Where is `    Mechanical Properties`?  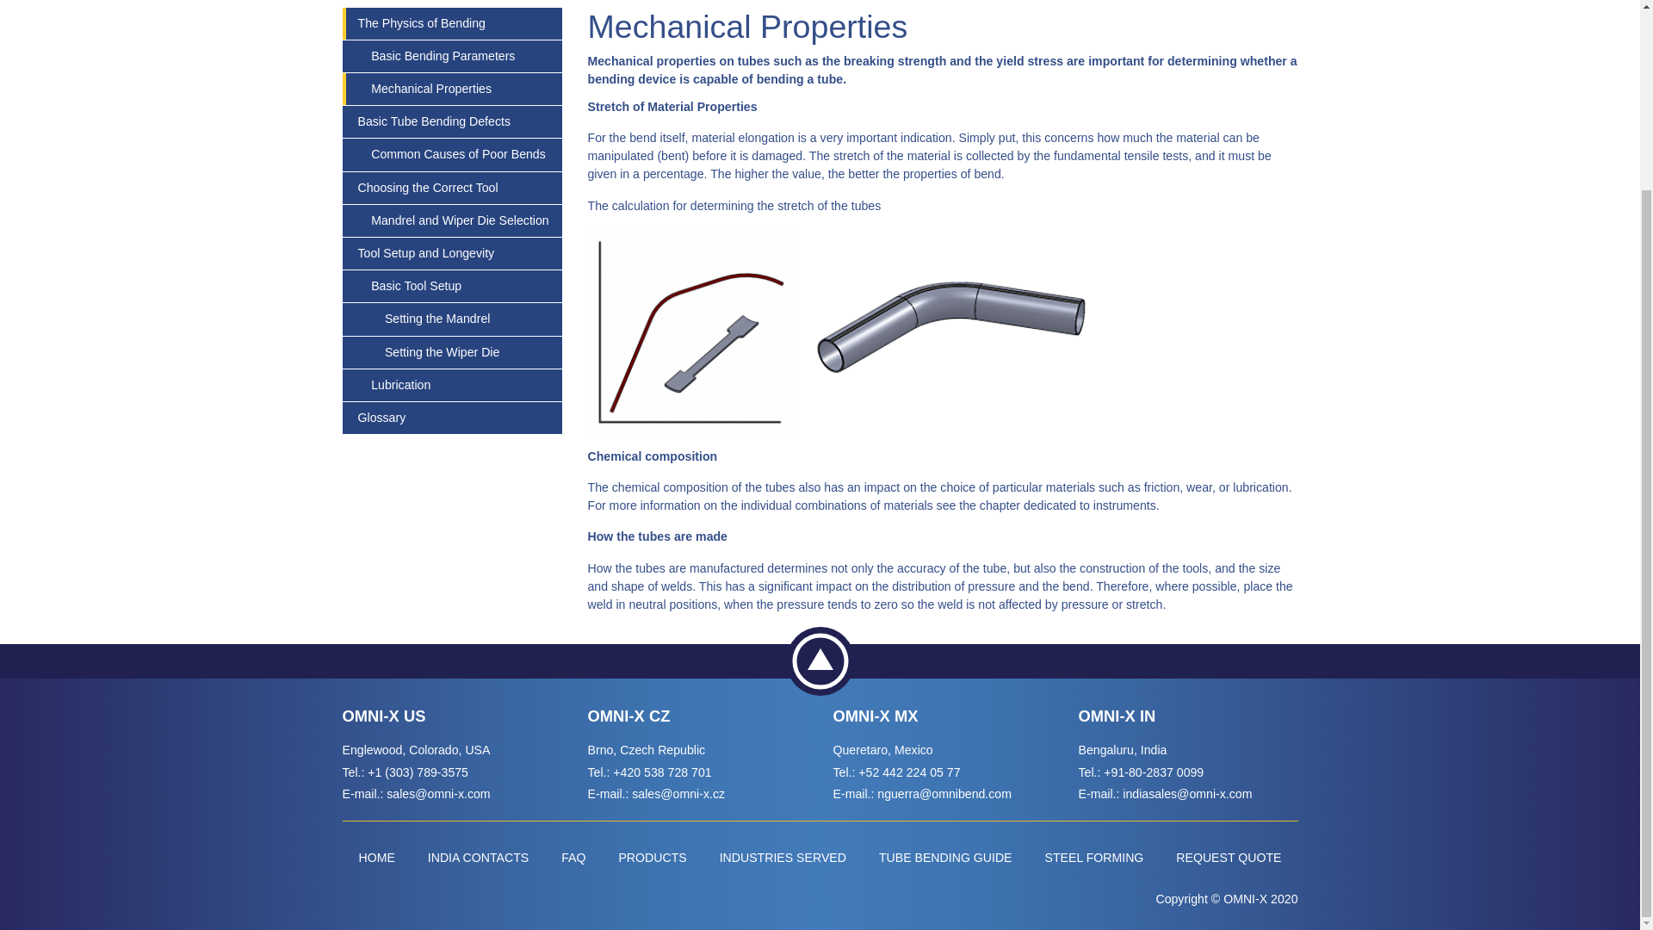
    Mechanical Properties is located at coordinates (453, 90).